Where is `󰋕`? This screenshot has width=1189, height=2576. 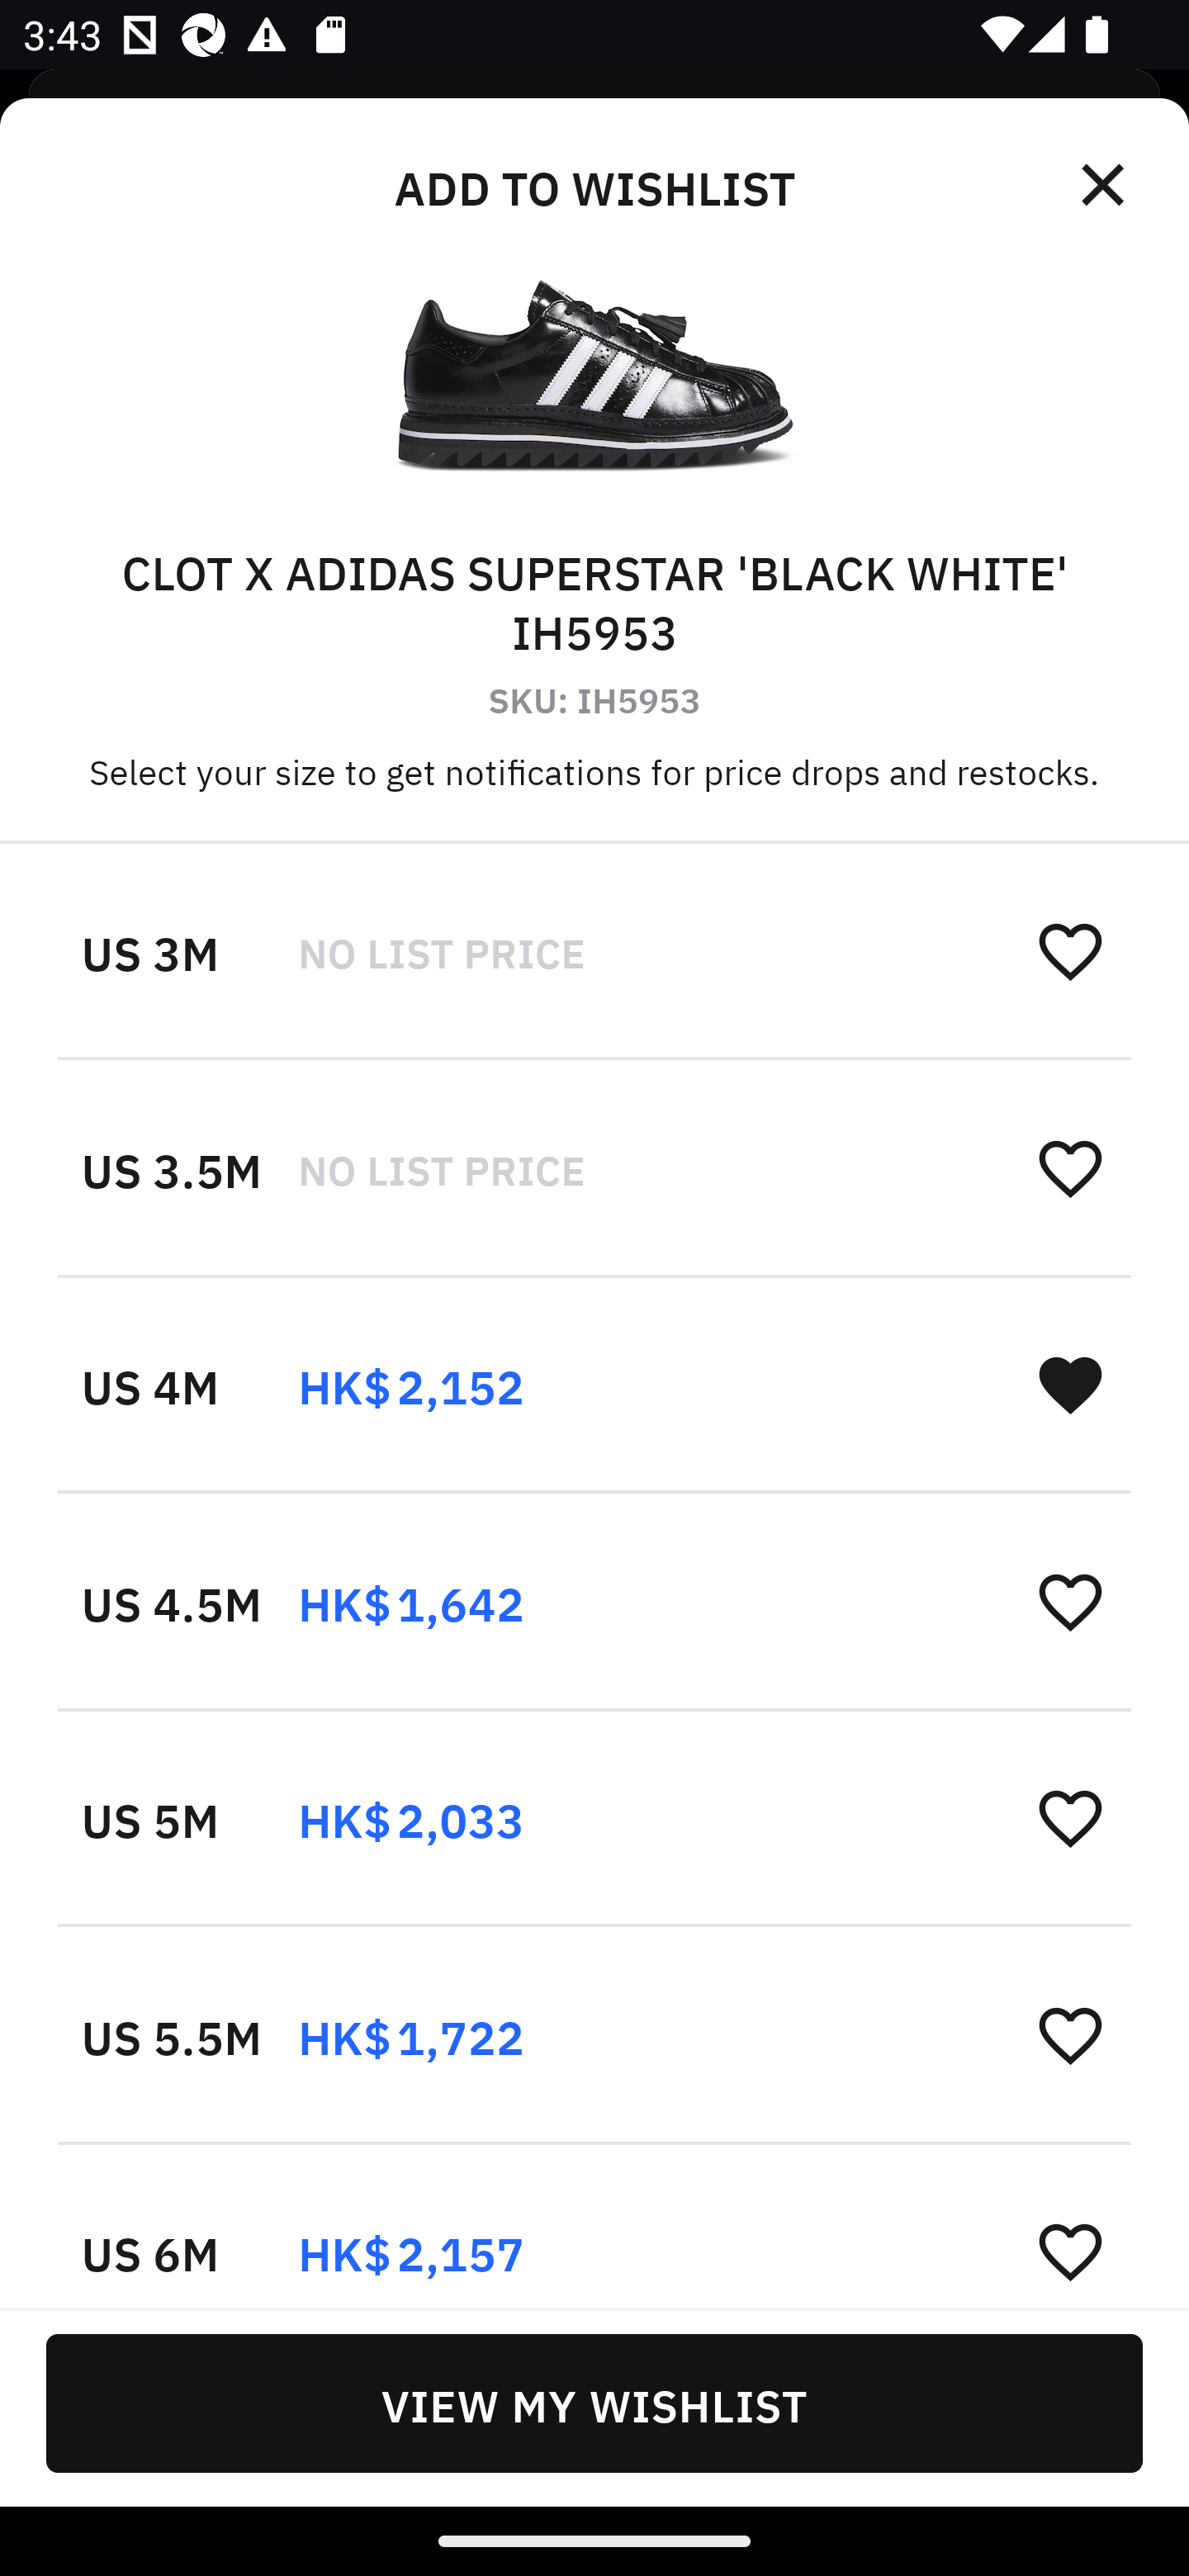 󰋕 is located at coordinates (1070, 2034).